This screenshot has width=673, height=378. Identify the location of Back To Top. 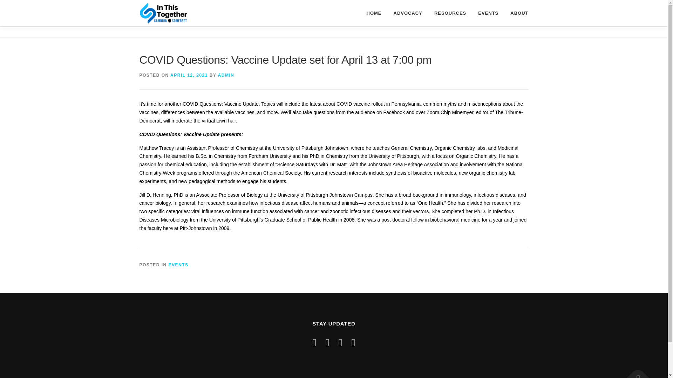
(634, 372).